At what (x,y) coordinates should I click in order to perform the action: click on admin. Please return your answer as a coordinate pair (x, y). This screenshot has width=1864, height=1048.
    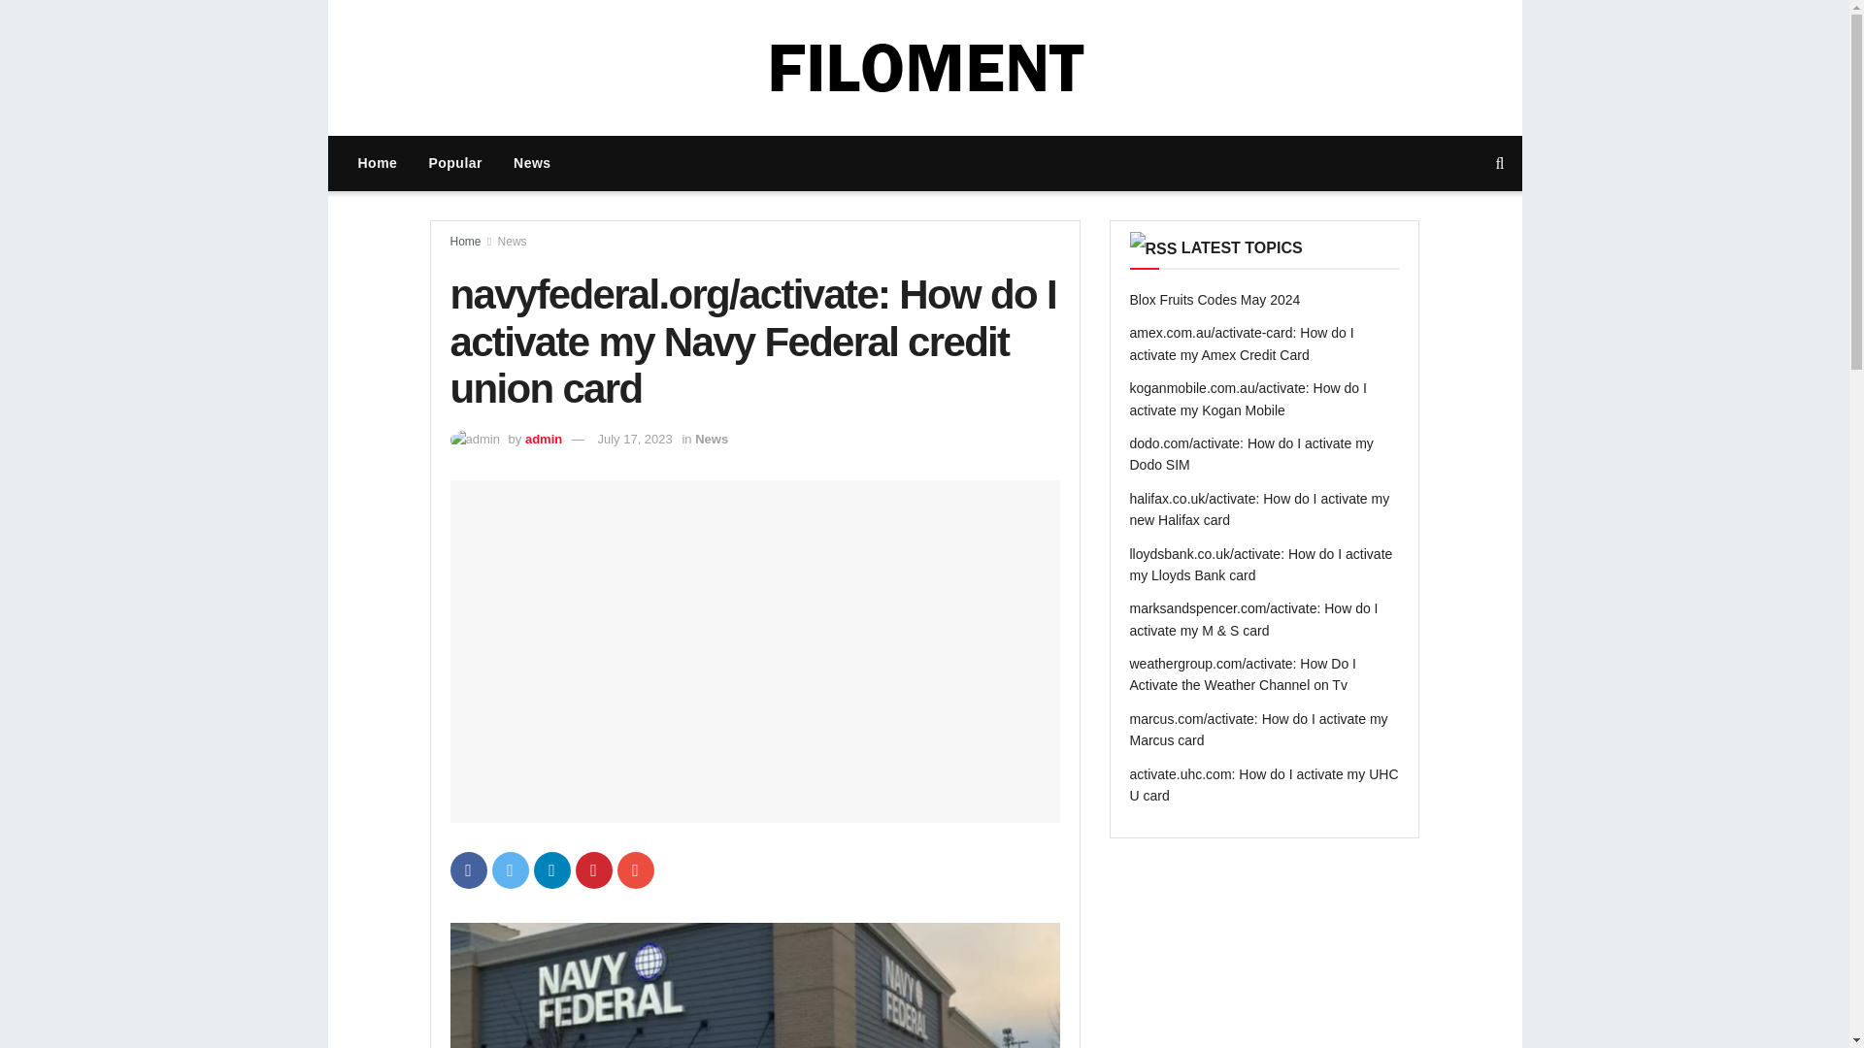
    Looking at the image, I should click on (544, 439).